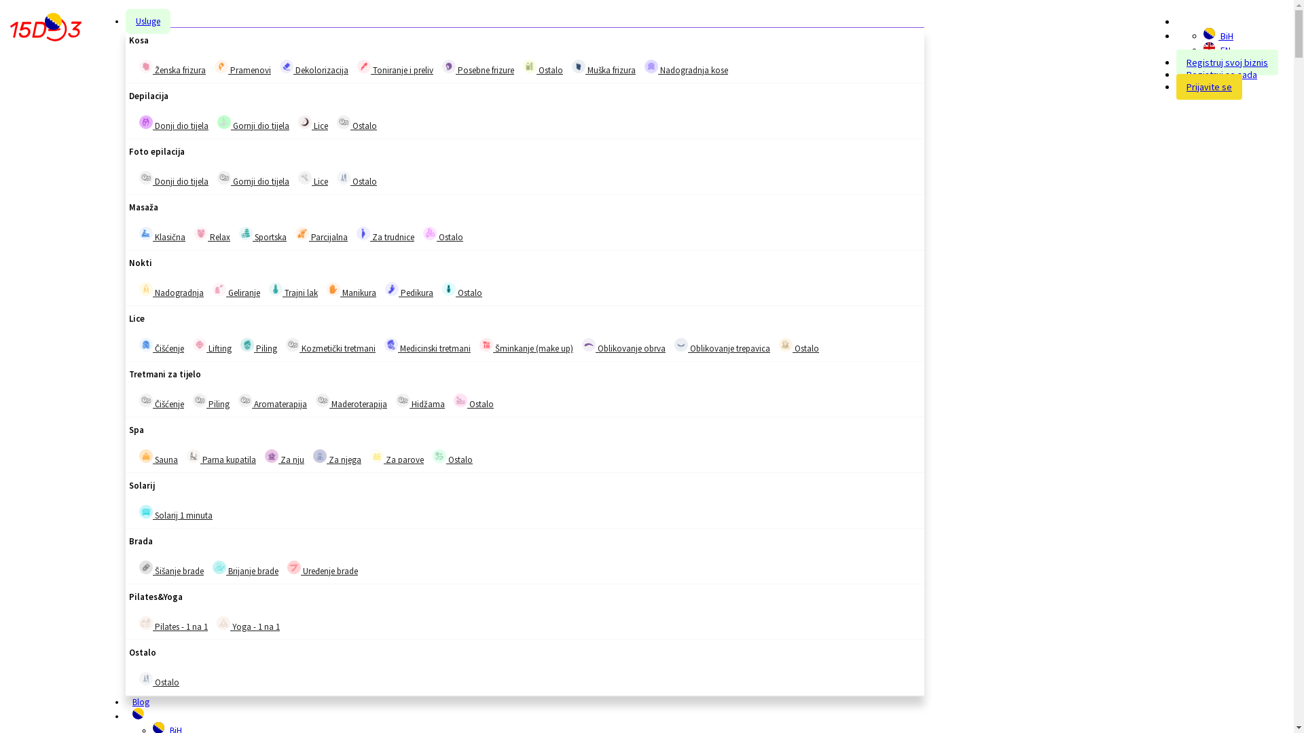 The height and width of the screenshot is (733, 1304). What do you see at coordinates (246, 233) in the screenshot?
I see `Sportska` at bounding box center [246, 233].